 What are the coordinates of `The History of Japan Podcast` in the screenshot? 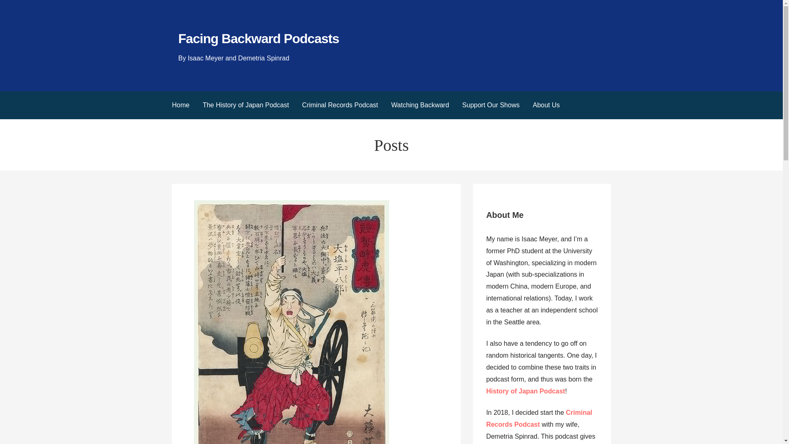 It's located at (245, 105).